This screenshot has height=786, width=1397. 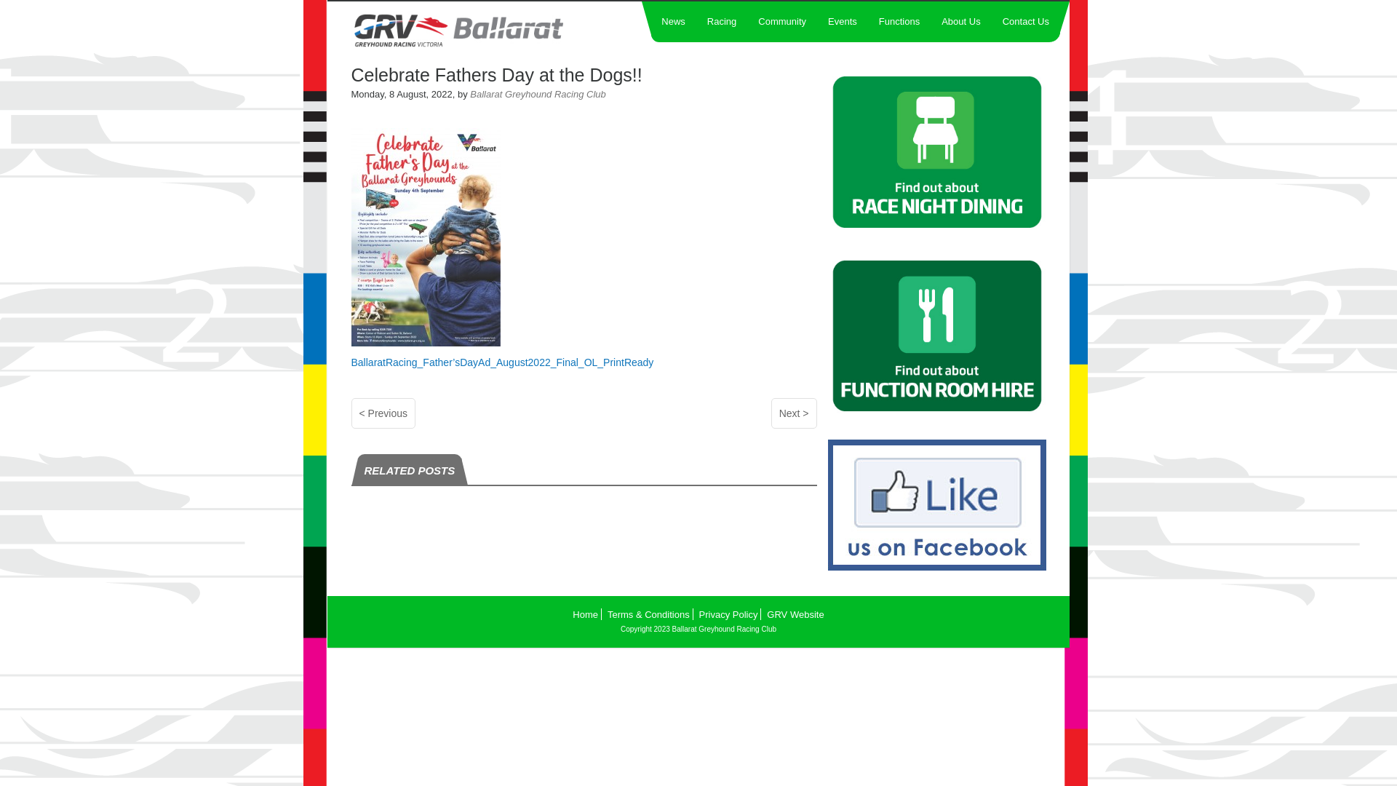 I want to click on Racing, so click(x=722, y=22).